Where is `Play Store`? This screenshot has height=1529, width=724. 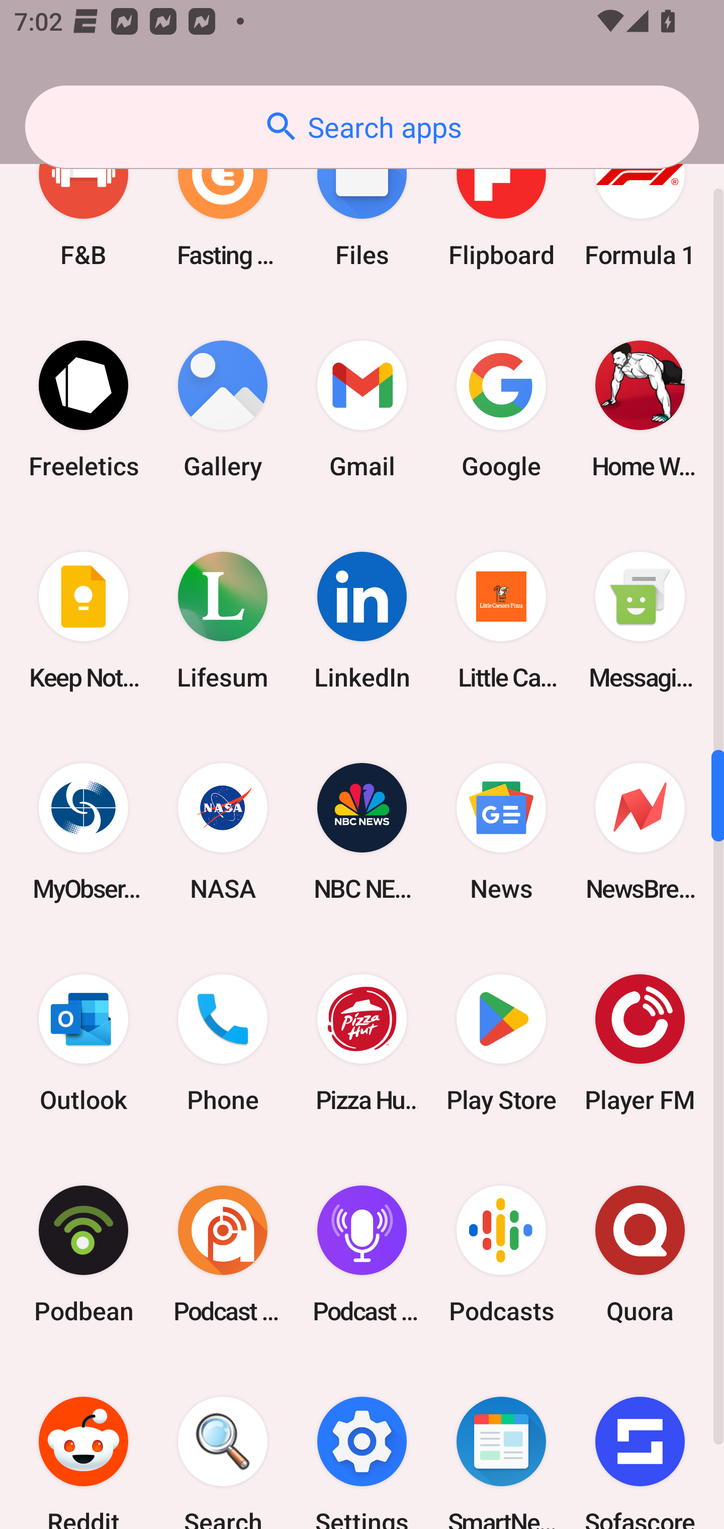
Play Store is located at coordinates (501, 1043).